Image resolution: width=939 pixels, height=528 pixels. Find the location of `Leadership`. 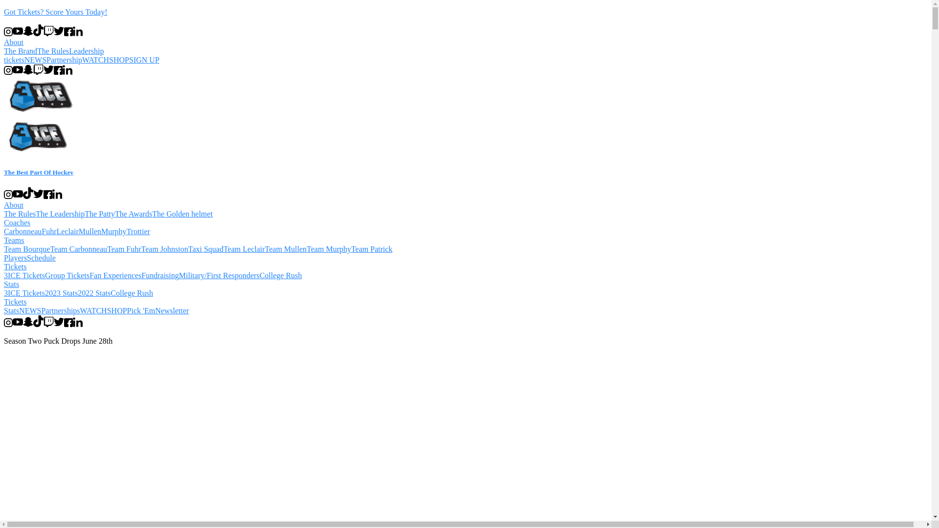

Leadership is located at coordinates (86, 51).